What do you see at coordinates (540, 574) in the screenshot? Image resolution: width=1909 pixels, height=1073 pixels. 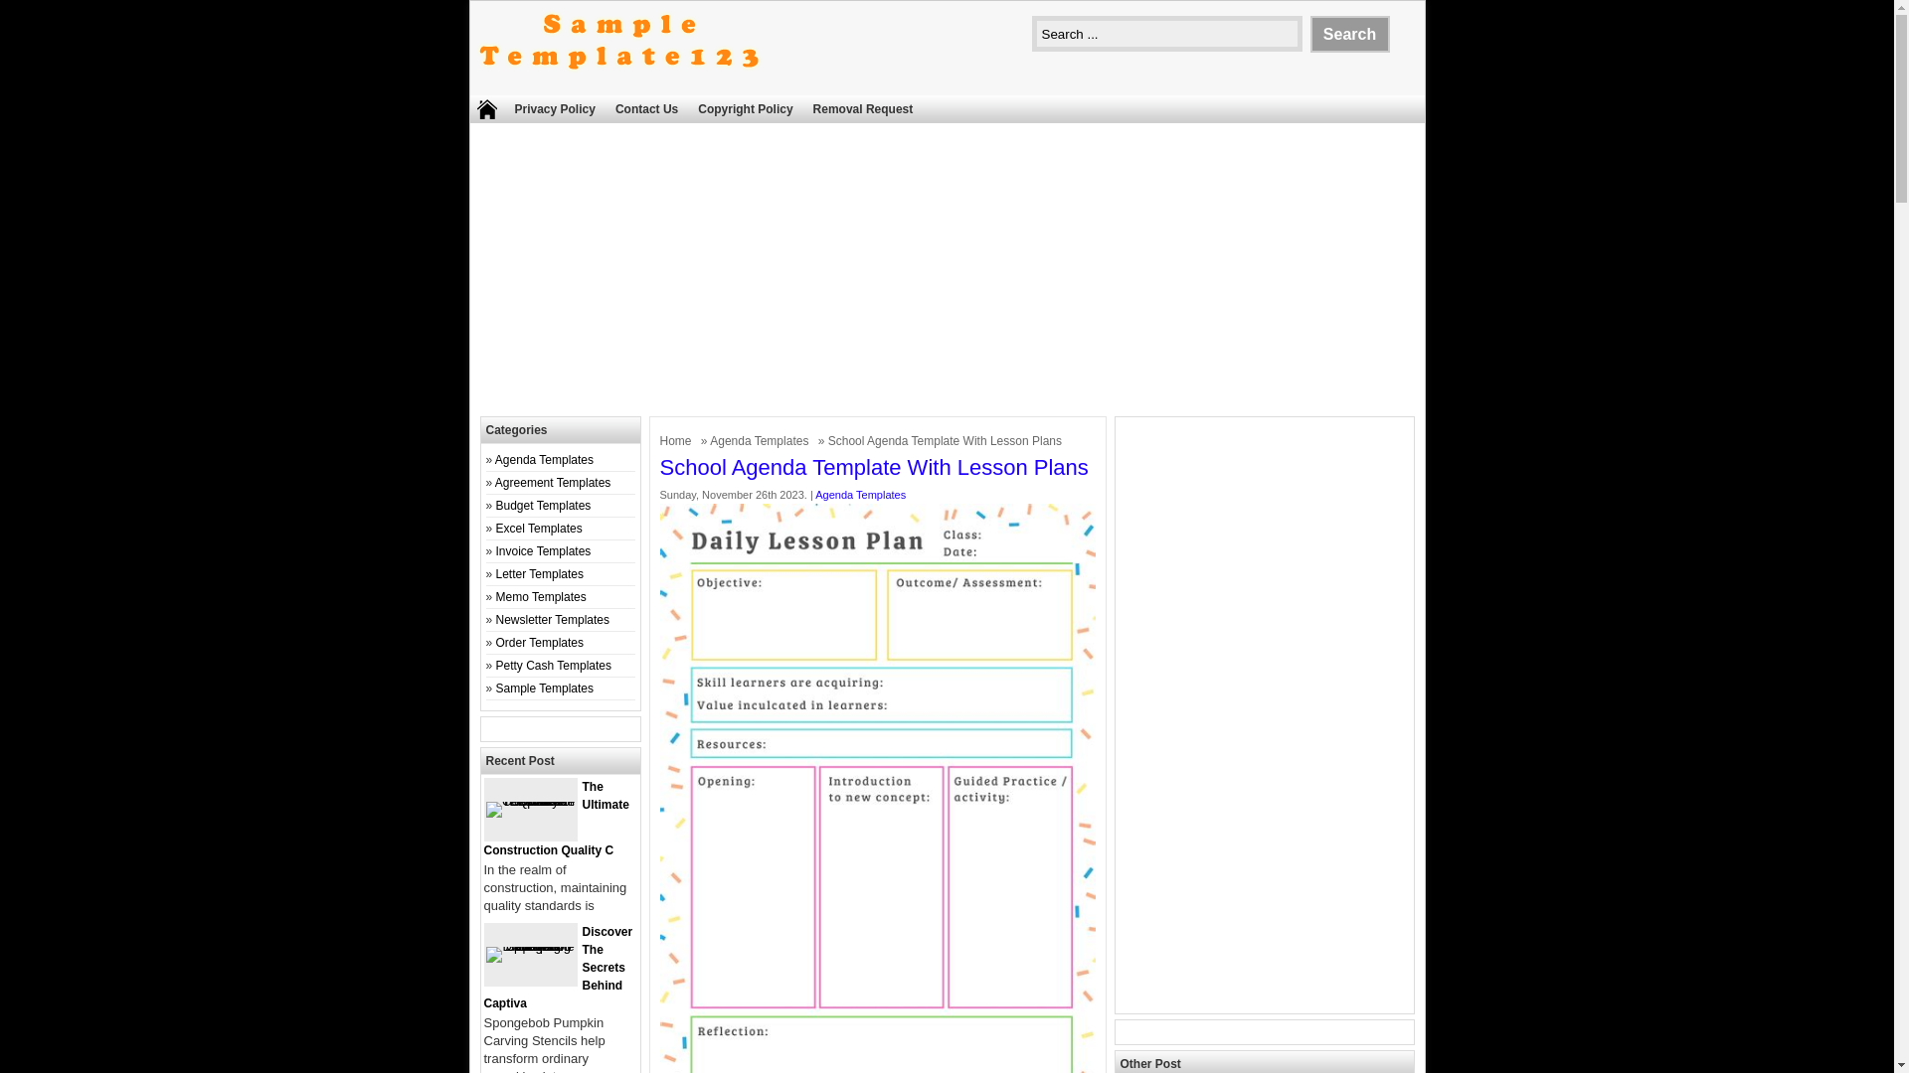 I see `Letter Templates` at bounding box center [540, 574].